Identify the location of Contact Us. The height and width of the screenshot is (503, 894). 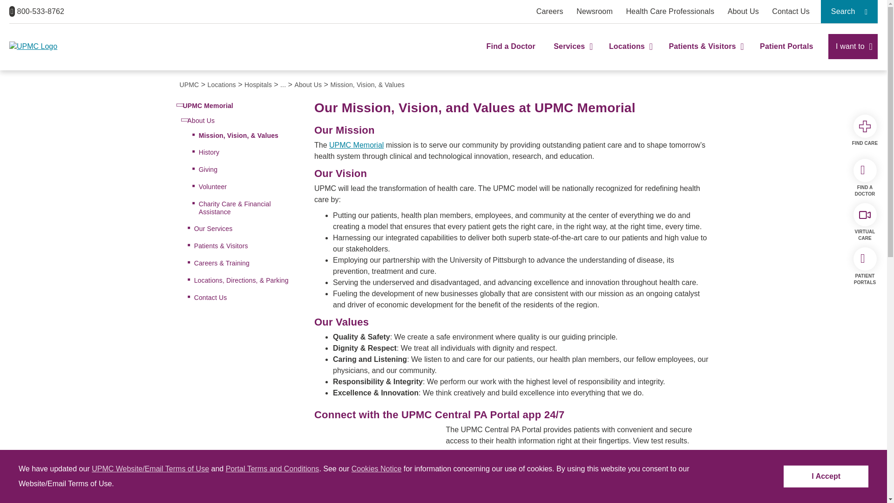
(791, 11).